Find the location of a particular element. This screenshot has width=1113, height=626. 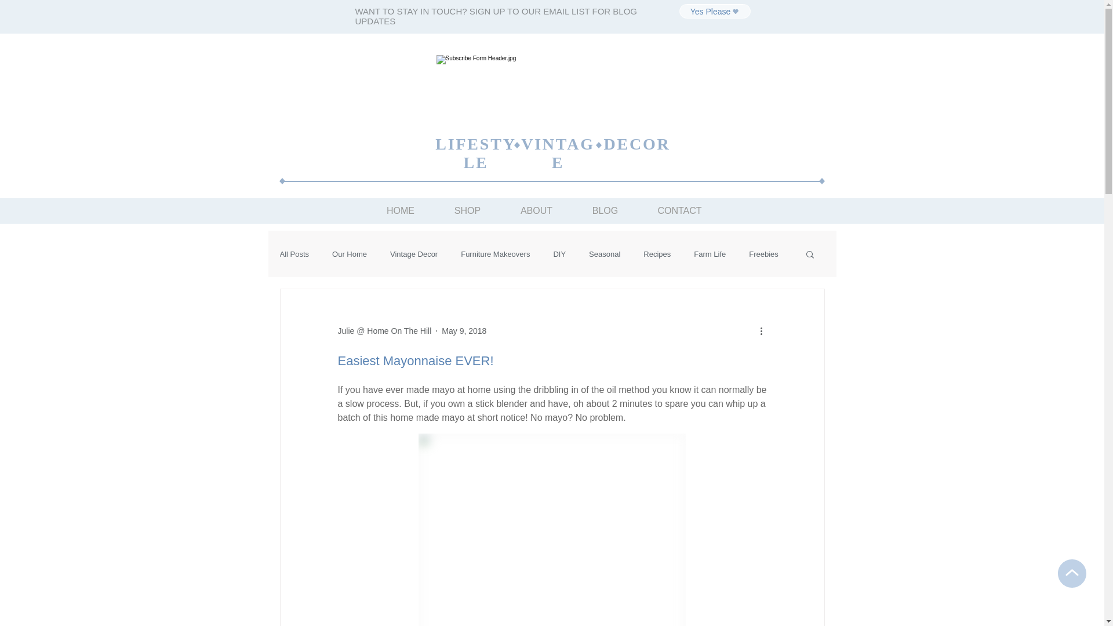

SHOP is located at coordinates (468, 211).